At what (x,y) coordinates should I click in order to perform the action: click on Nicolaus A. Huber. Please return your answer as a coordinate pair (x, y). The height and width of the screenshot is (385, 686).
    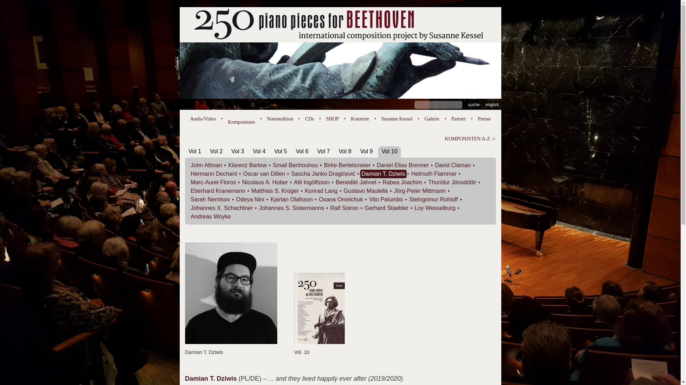
    Looking at the image, I should click on (265, 183).